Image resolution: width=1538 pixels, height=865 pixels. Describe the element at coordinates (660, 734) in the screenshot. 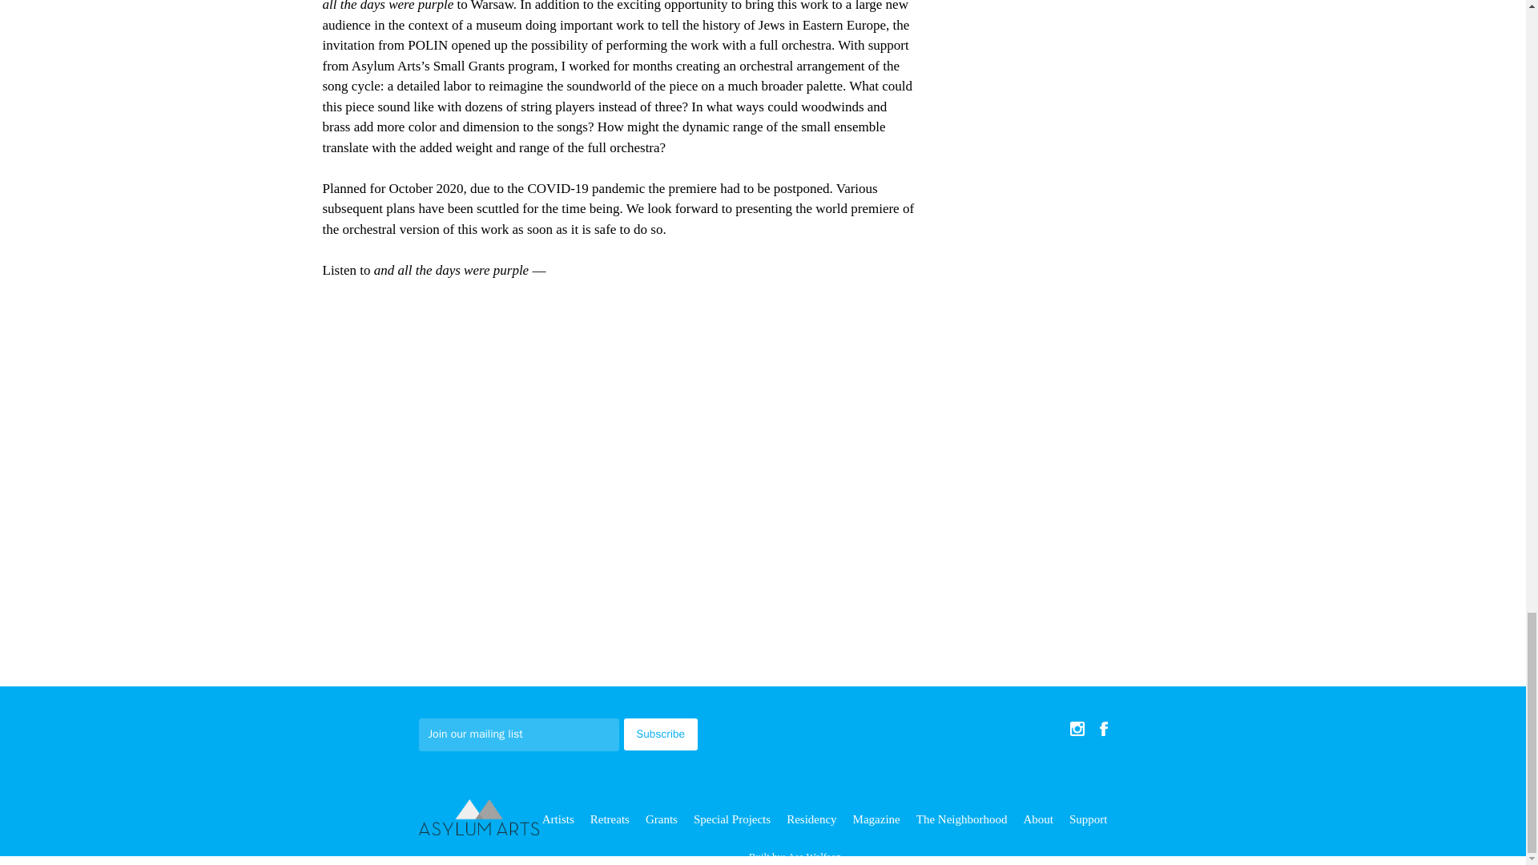

I see `Subscribe` at that location.